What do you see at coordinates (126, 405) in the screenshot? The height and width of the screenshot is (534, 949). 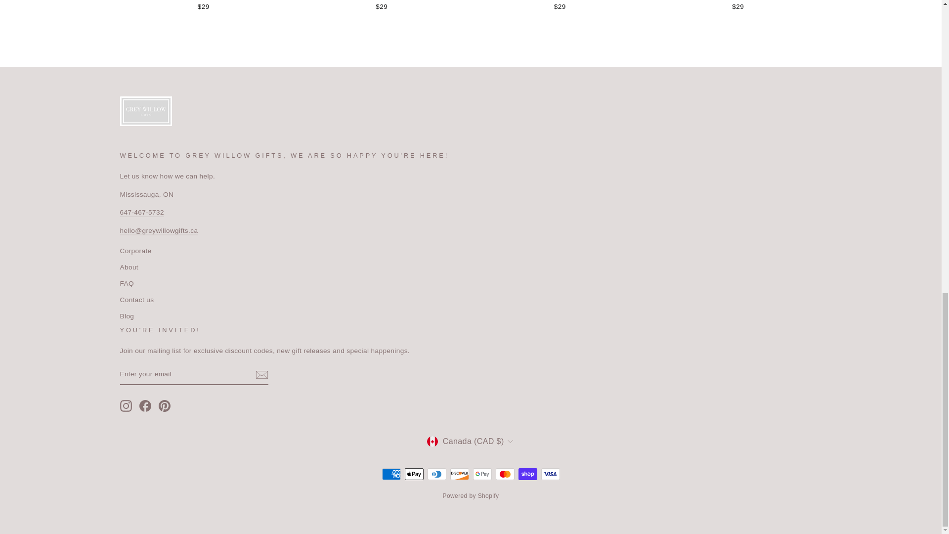 I see `Grey Willow Gifts Inc. on Instagram` at bounding box center [126, 405].